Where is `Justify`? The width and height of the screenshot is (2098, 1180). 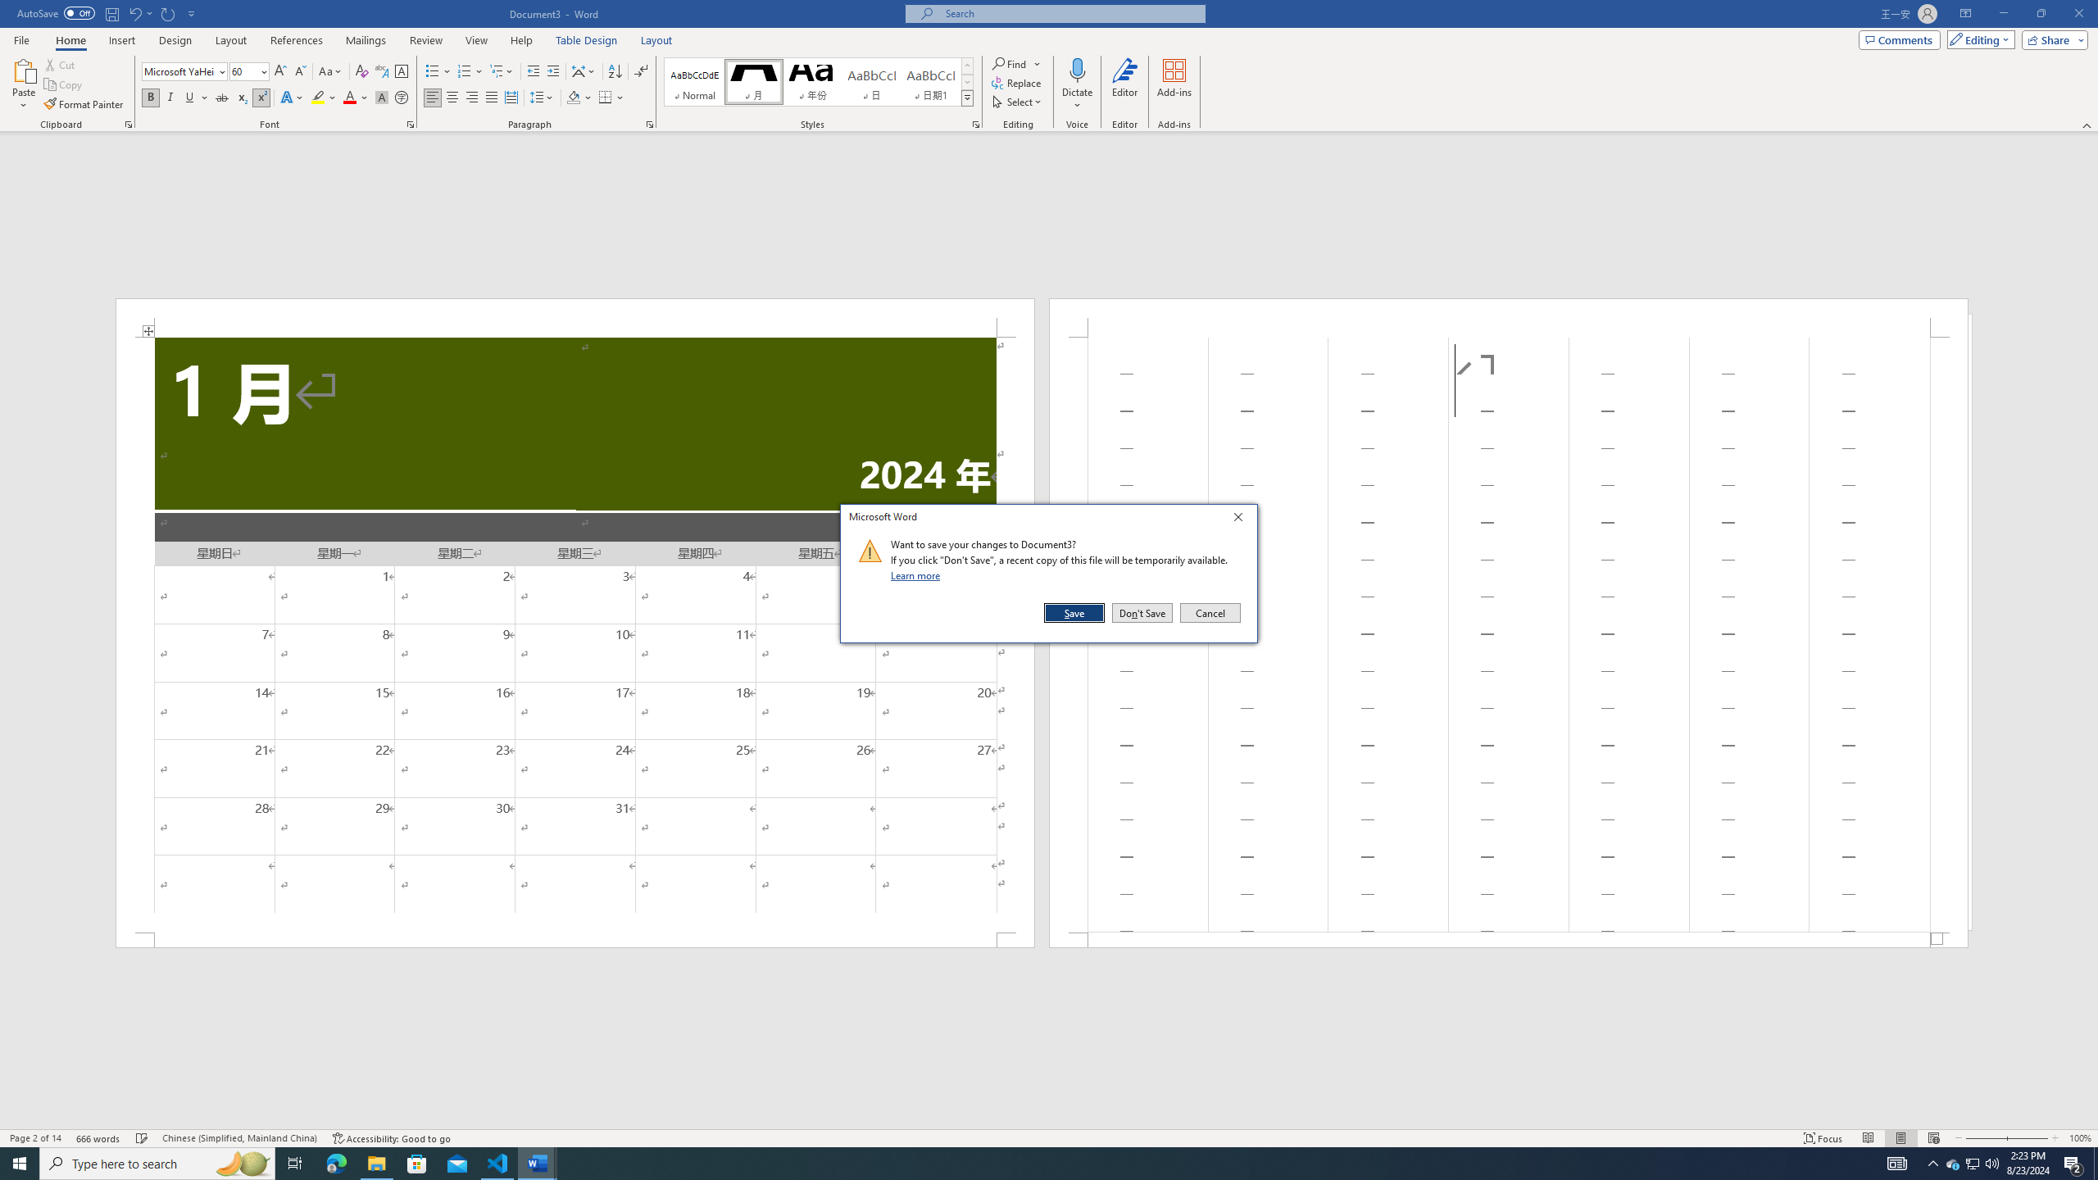 Justify is located at coordinates (492, 98).